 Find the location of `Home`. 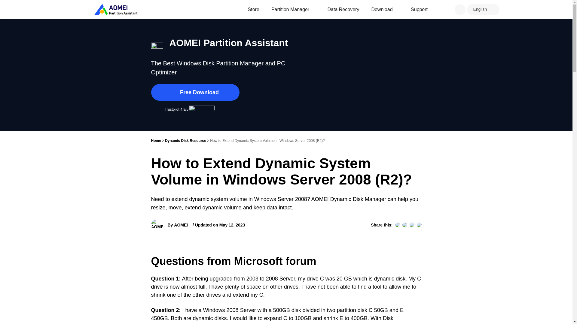

Home is located at coordinates (156, 141).